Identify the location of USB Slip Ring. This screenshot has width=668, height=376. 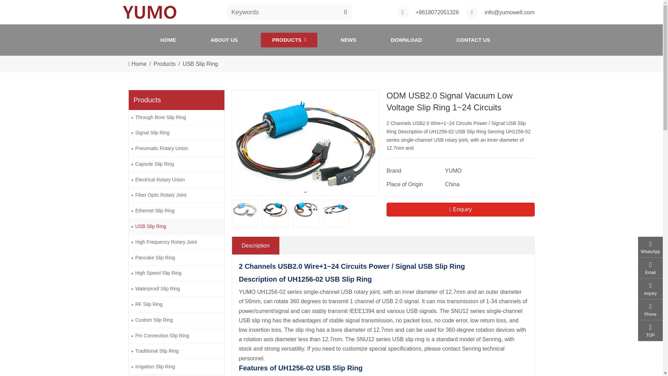
(331, 40).